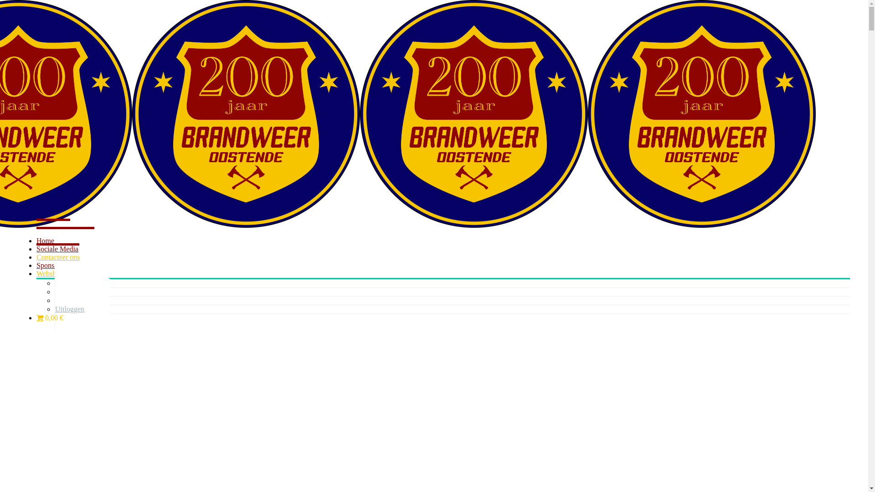 The width and height of the screenshot is (875, 492). What do you see at coordinates (53, 240) in the screenshot?
I see `Home` at bounding box center [53, 240].